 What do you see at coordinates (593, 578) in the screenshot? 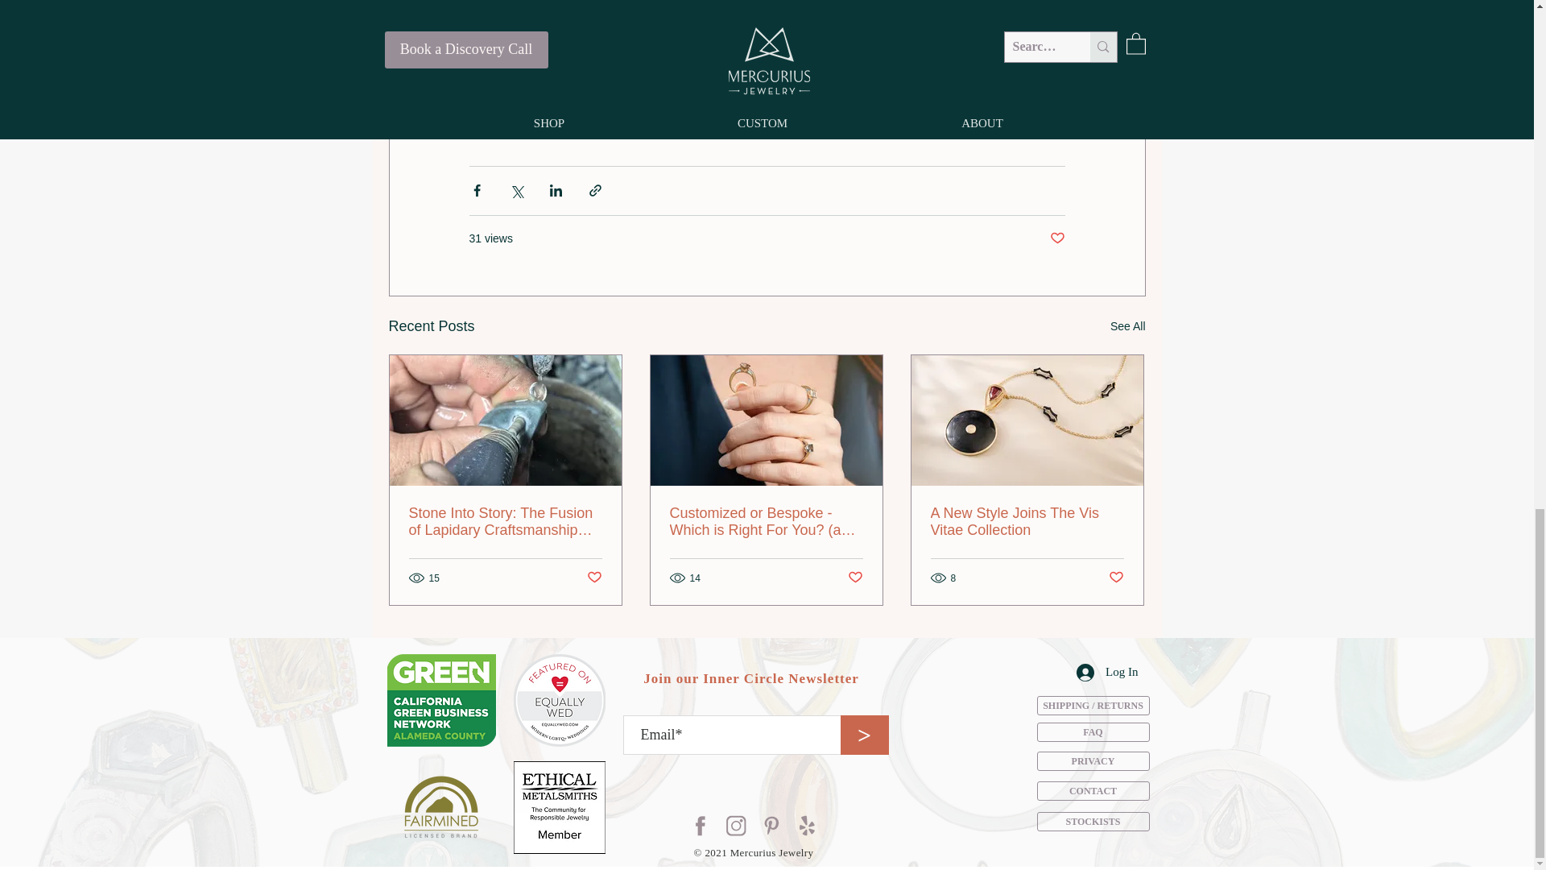
I see `Post not marked as liked` at bounding box center [593, 578].